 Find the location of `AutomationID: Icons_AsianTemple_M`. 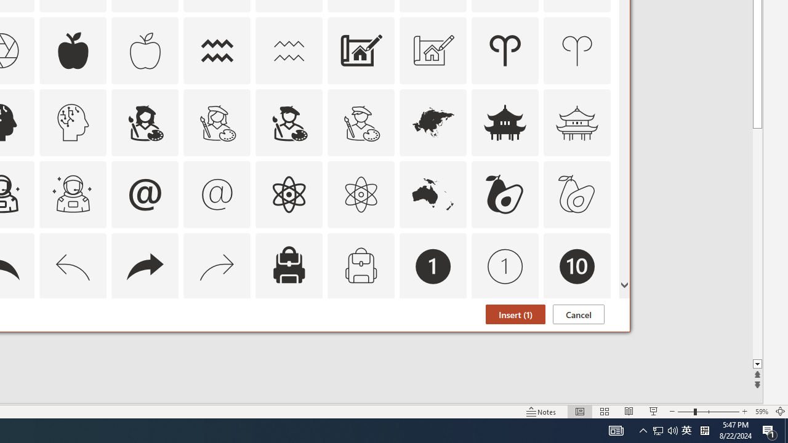

AutomationID: Icons_AsianTemple_M is located at coordinates (577, 122).